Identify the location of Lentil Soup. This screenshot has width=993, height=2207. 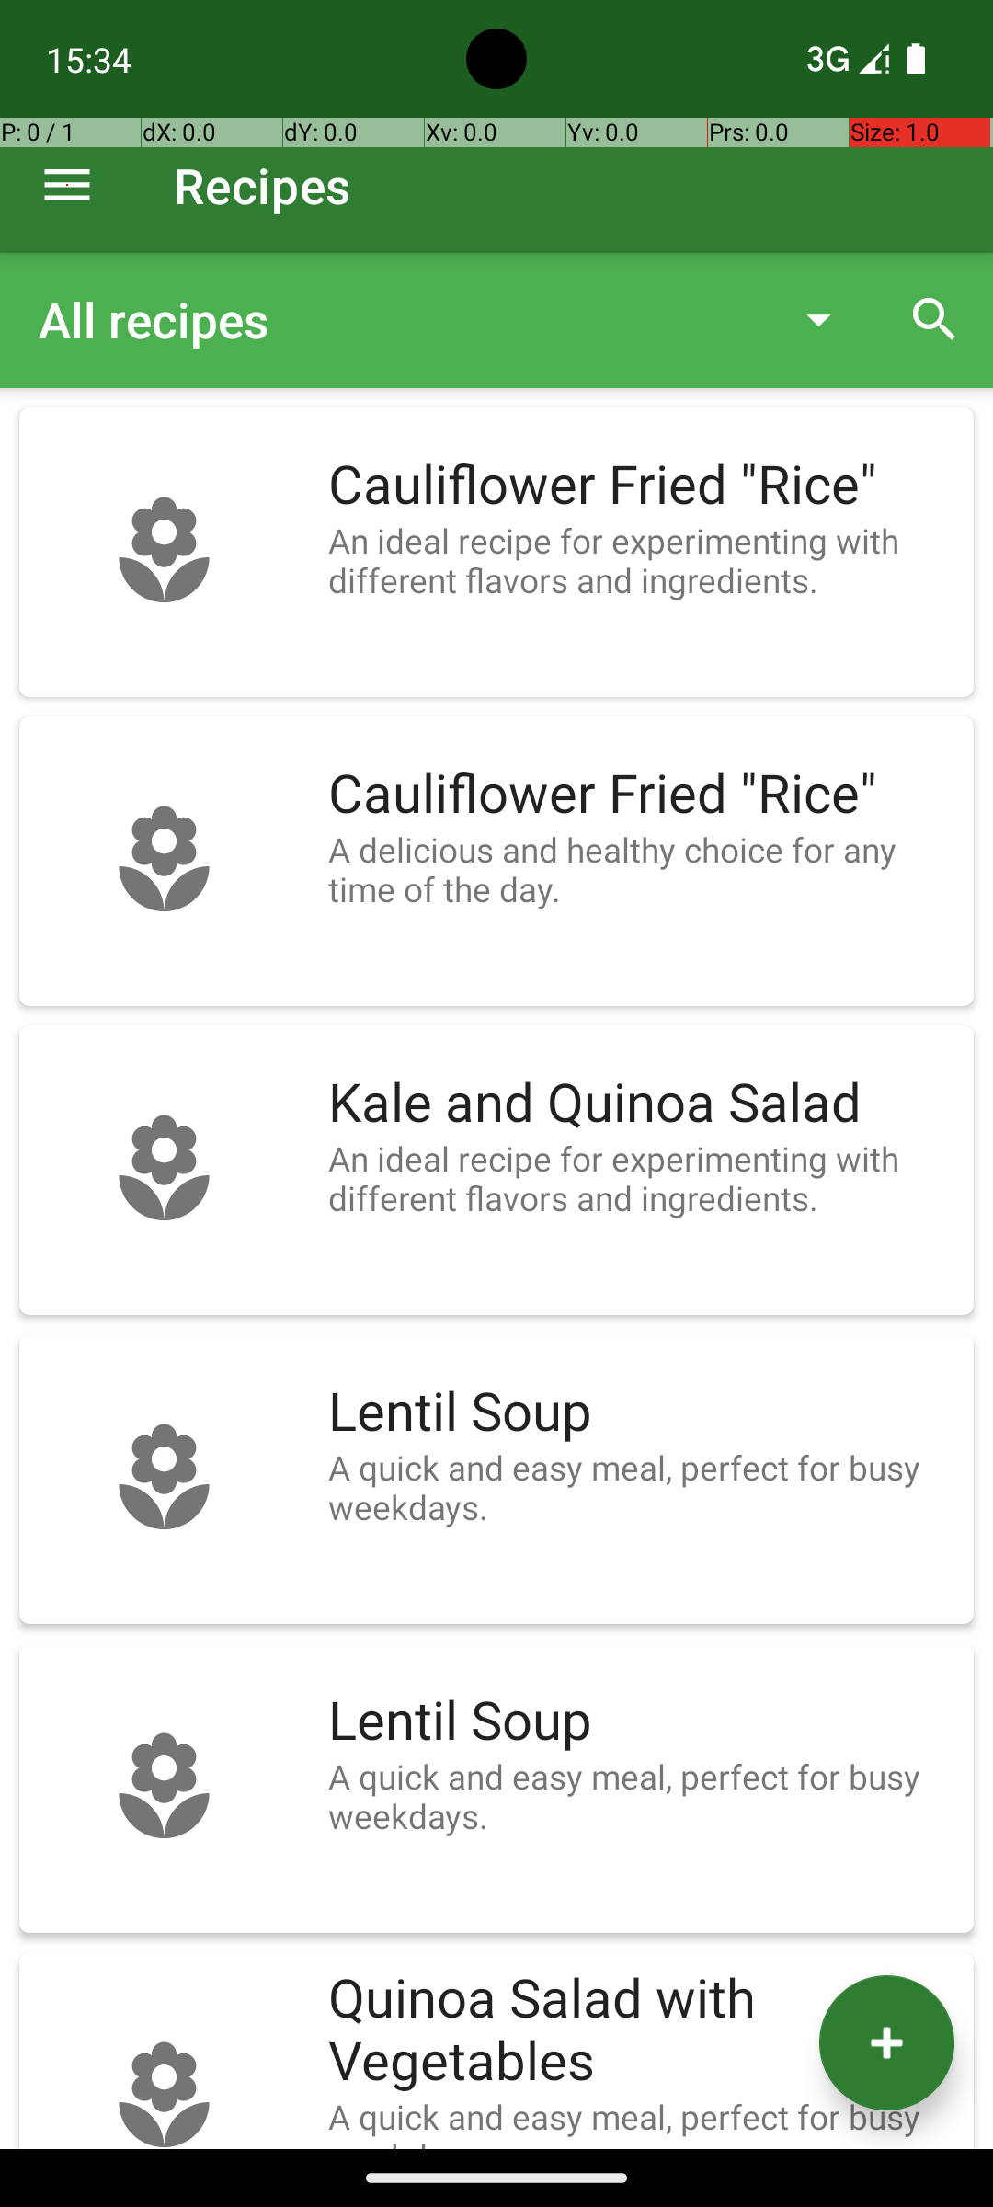
(642, 1412).